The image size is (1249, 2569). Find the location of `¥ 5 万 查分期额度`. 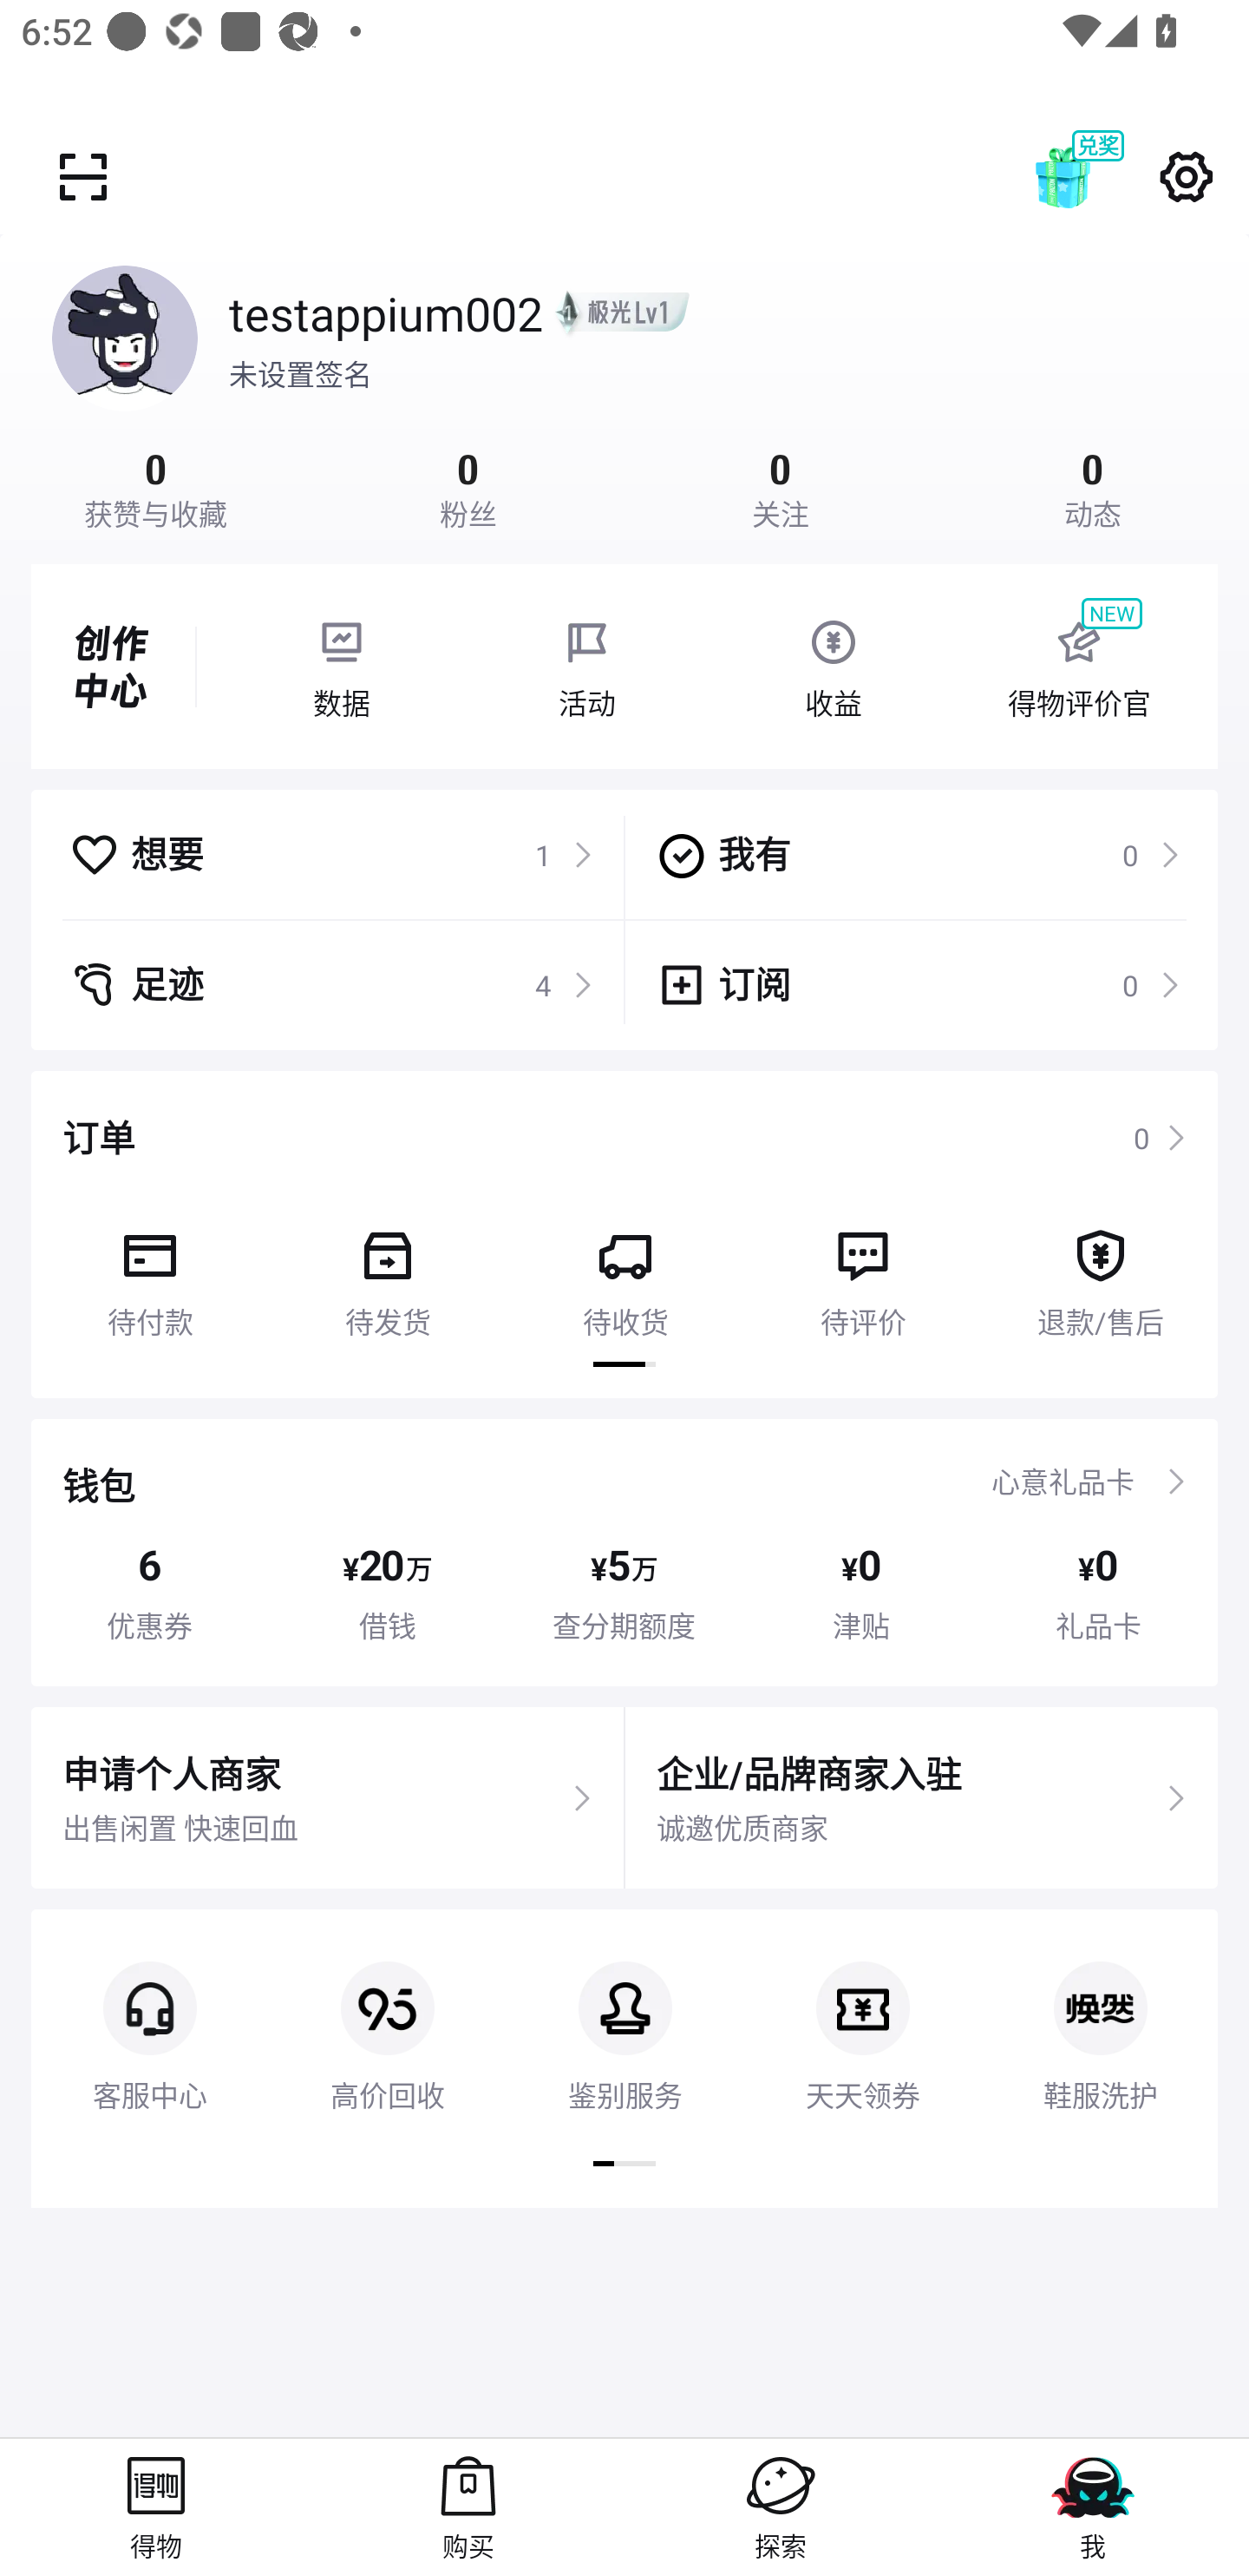

¥ 5 万 查分期额度 is located at coordinates (624, 1593).